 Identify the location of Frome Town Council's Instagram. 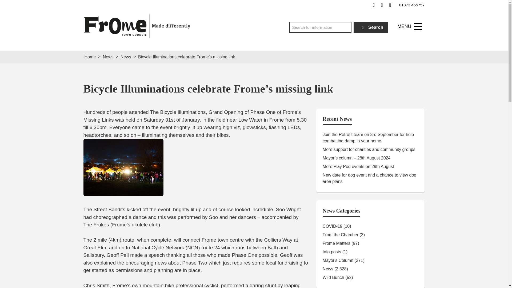
(390, 5).